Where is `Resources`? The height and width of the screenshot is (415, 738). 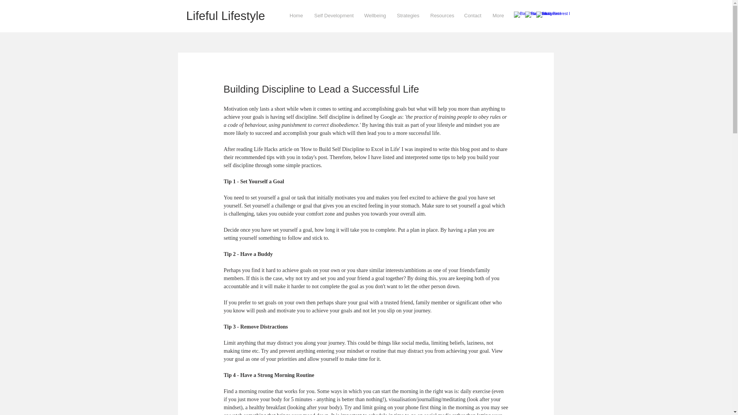
Resources is located at coordinates (441, 15).